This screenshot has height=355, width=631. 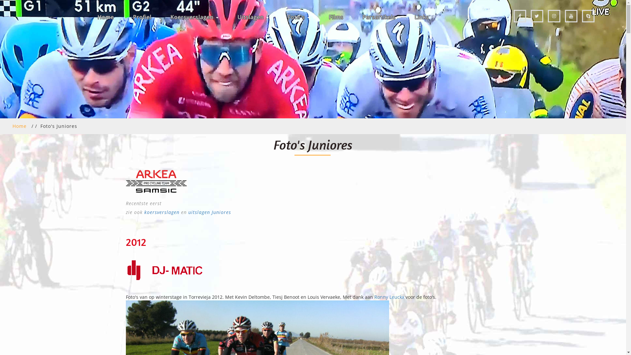 I want to click on Uitslagen, so click(x=253, y=17).